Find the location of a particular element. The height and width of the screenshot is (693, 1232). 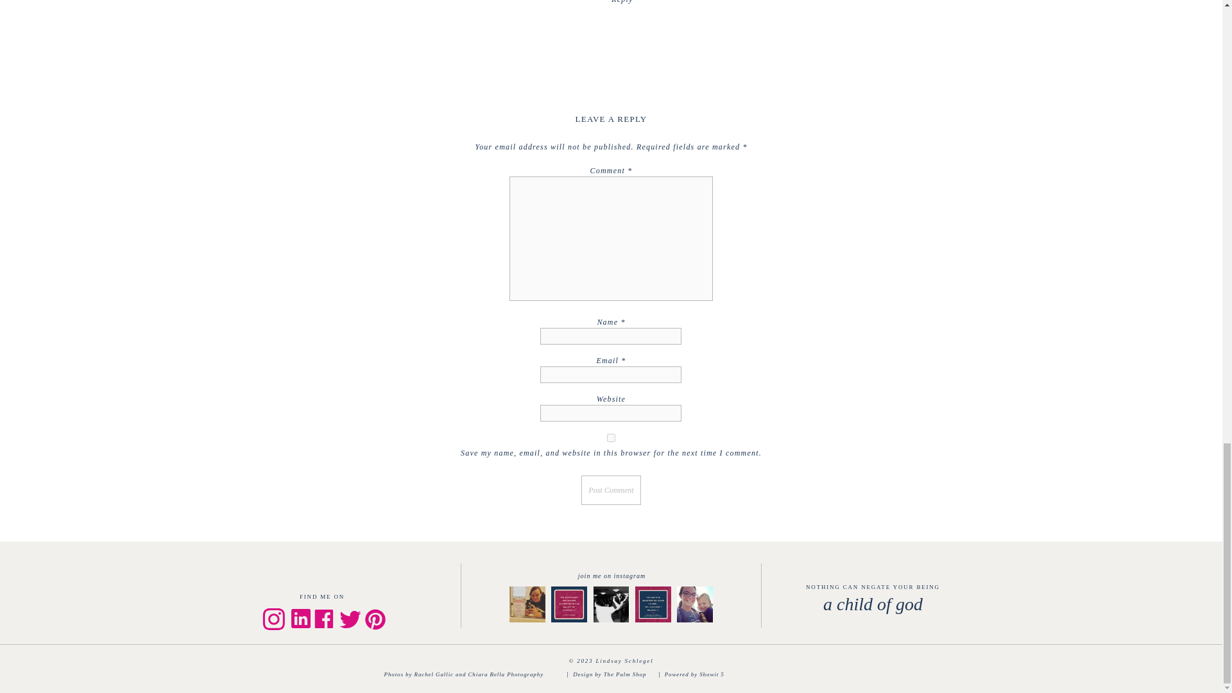

Reply is located at coordinates (622, 2).